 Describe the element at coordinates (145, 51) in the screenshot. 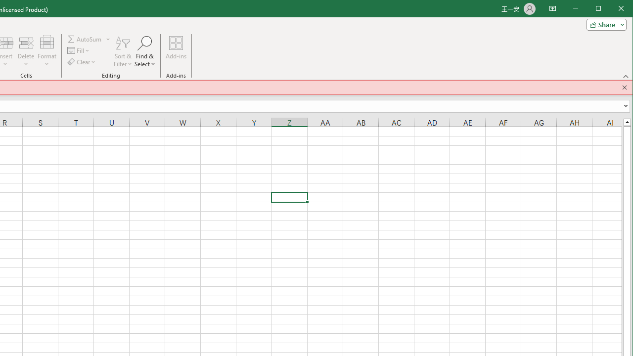

I see `Find & Select` at that location.